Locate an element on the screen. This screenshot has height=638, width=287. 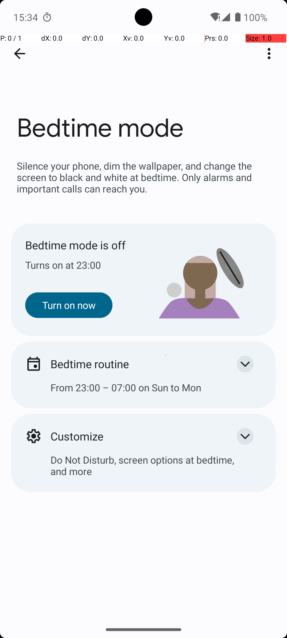
Silence your phone, dim the wallpaper, and change the screen to black and white at bedtime. Only alarms and important calls can reach you. is located at coordinates (143, 177).